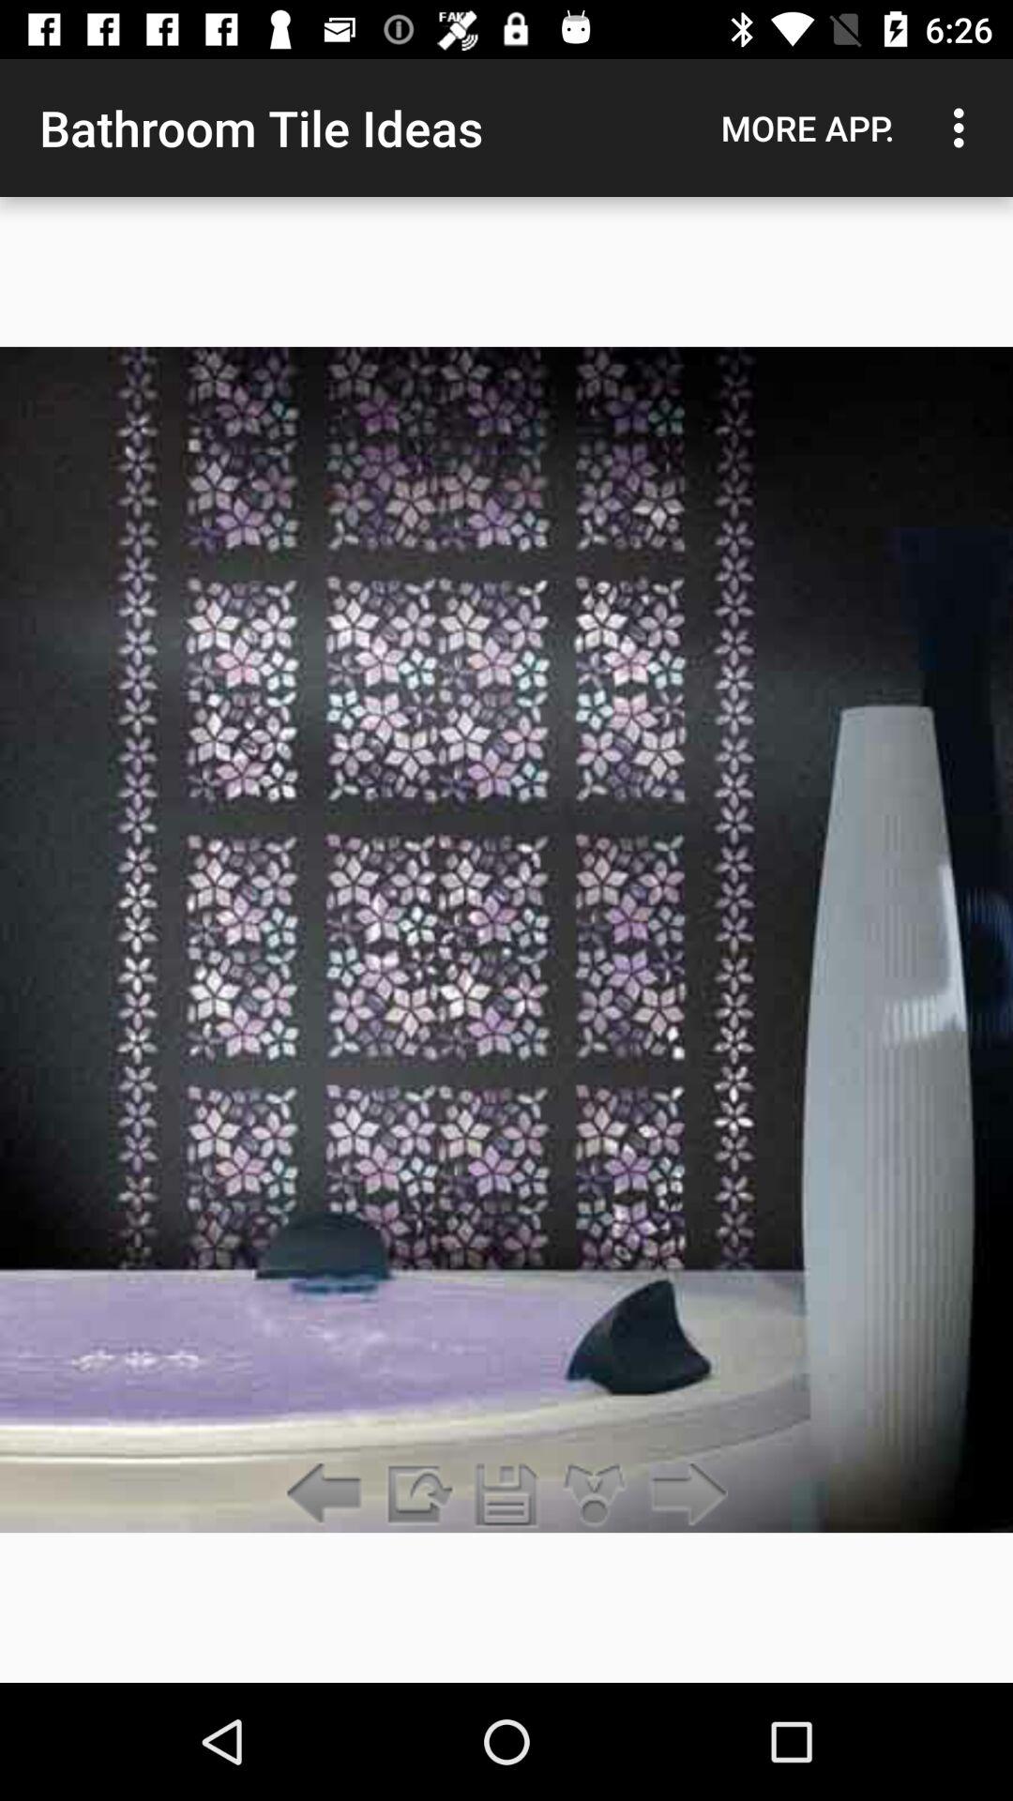 Image resolution: width=1013 pixels, height=1801 pixels. I want to click on turn on the item below the bathroom tile ideas, so click(506, 1495).